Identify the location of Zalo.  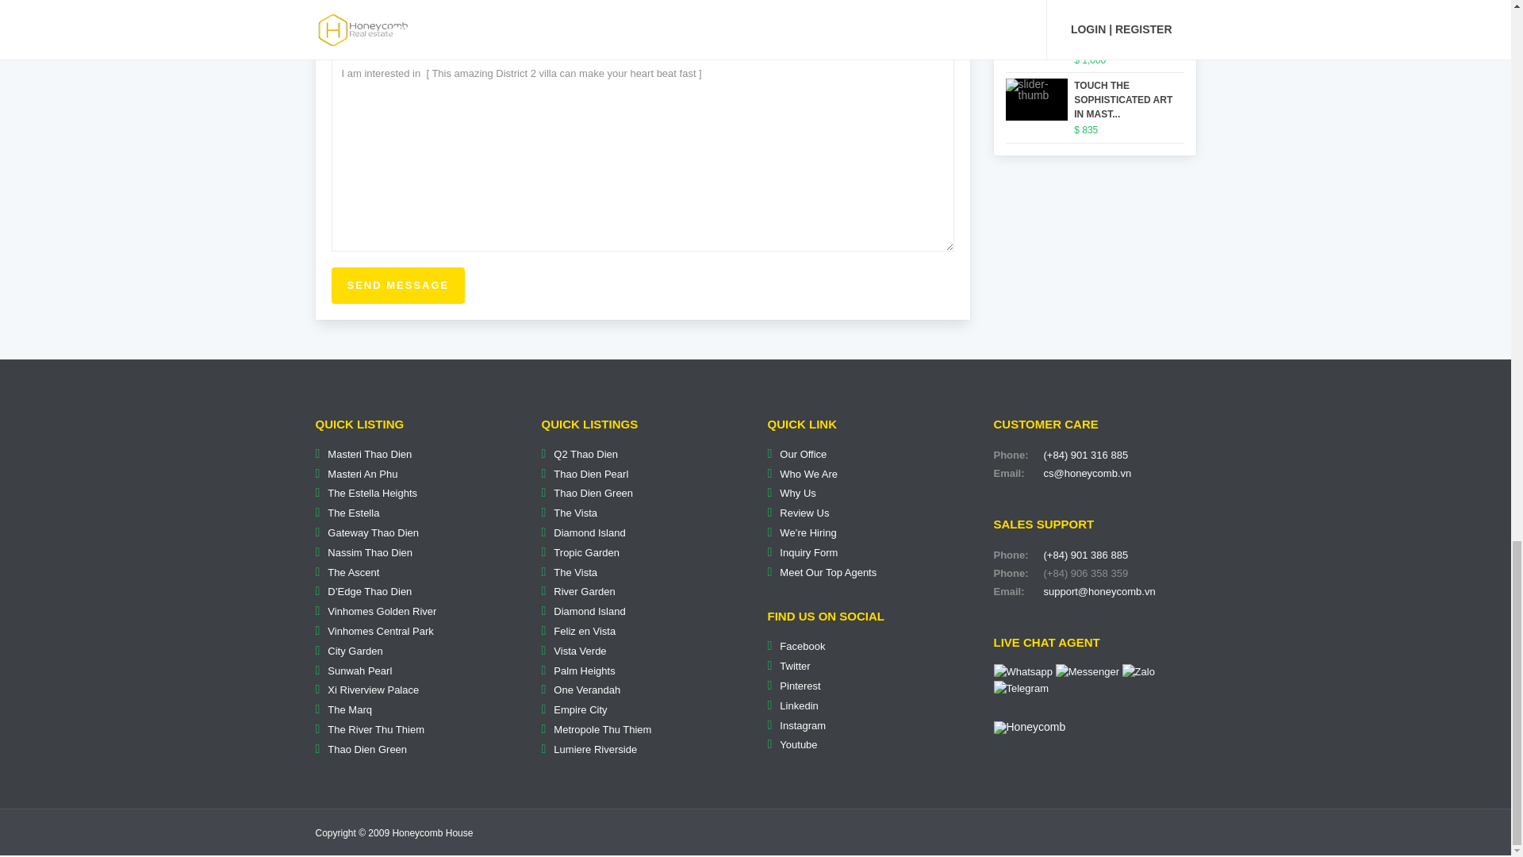
(1138, 672).